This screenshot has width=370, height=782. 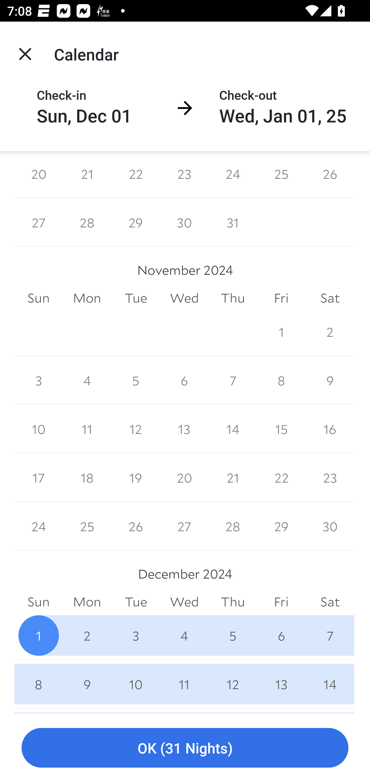 What do you see at coordinates (184, 478) in the screenshot?
I see `20 20 November 2024` at bounding box center [184, 478].